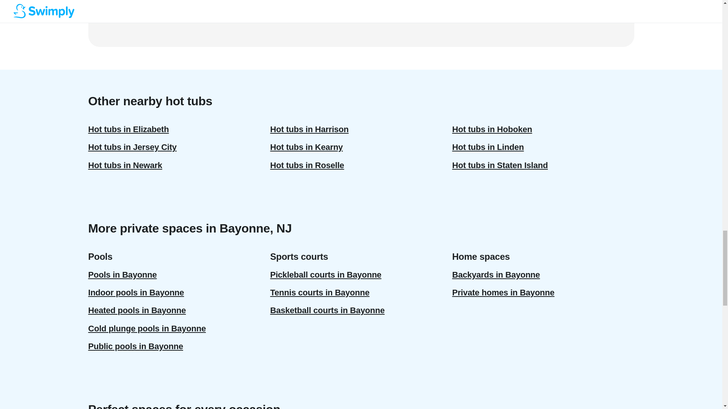 This screenshot has width=728, height=409. Describe the element at coordinates (543, 129) in the screenshot. I see `Hot tubs in Hoboken` at that location.